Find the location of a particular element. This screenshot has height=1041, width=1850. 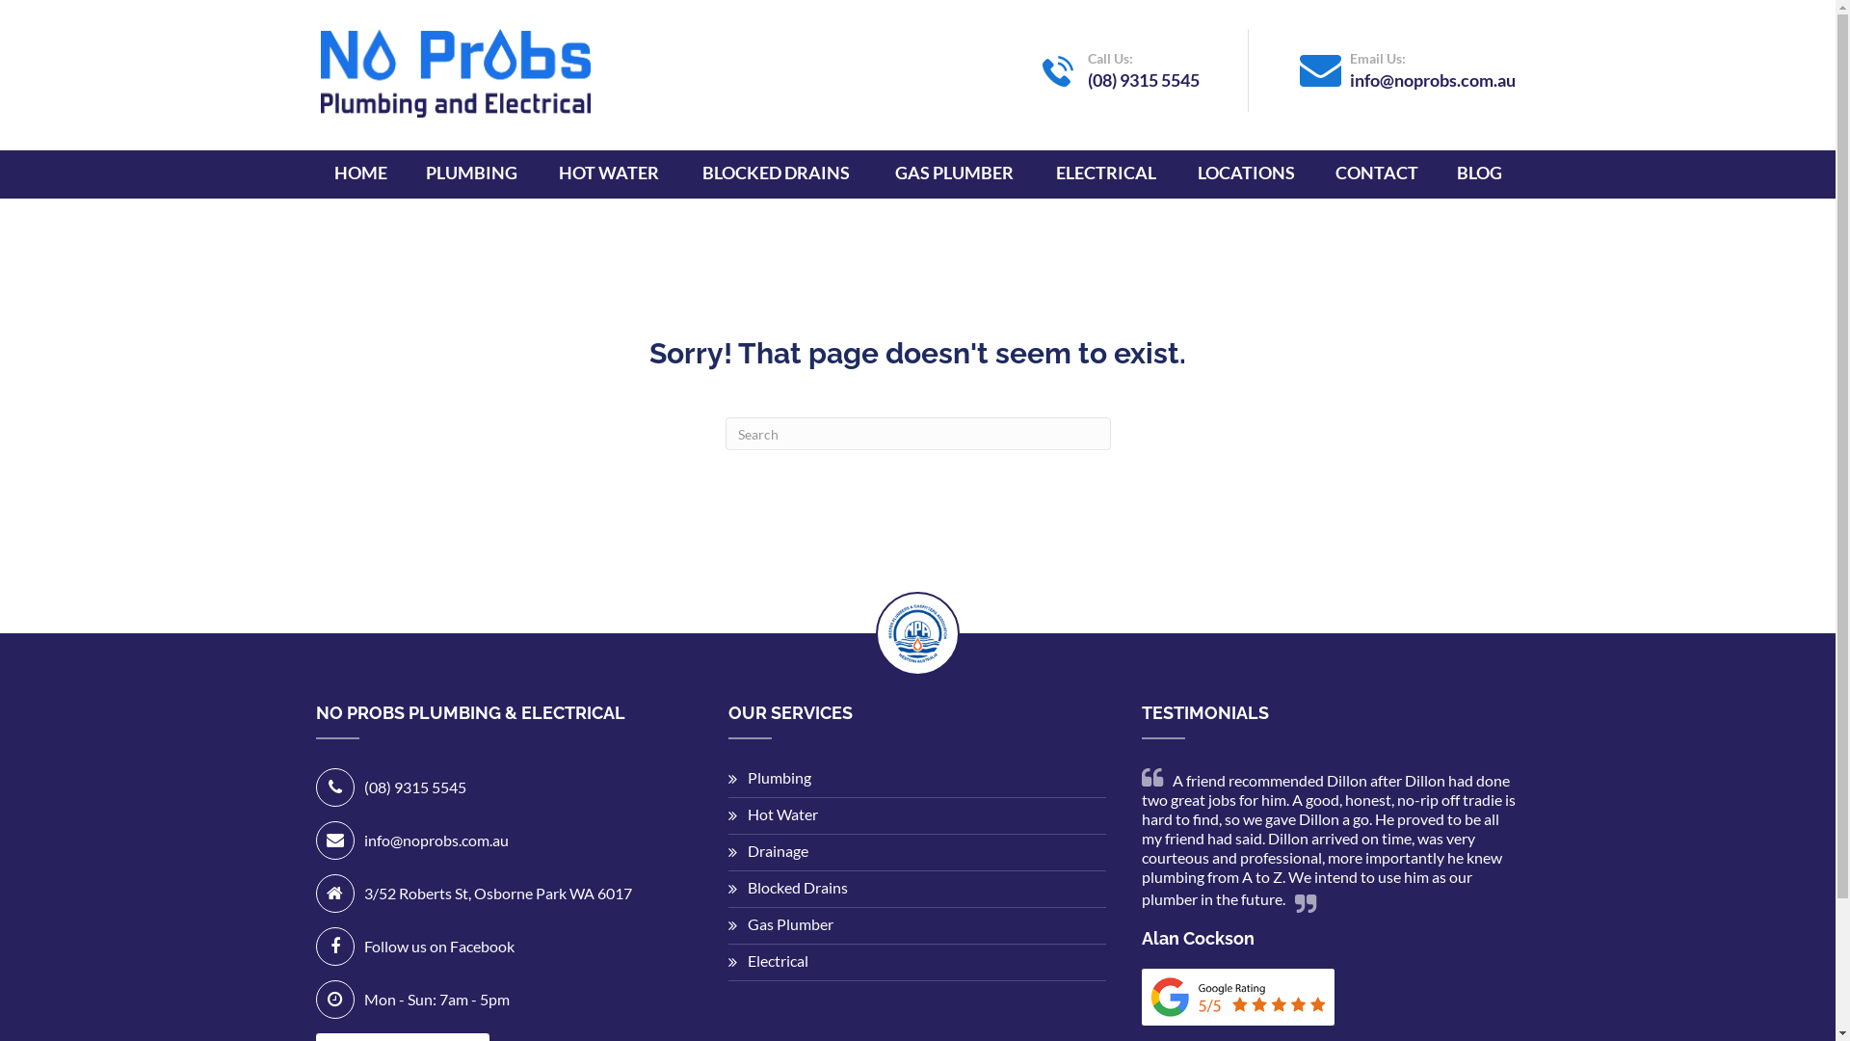

info@noprobs.com.au is located at coordinates (1432, 80).